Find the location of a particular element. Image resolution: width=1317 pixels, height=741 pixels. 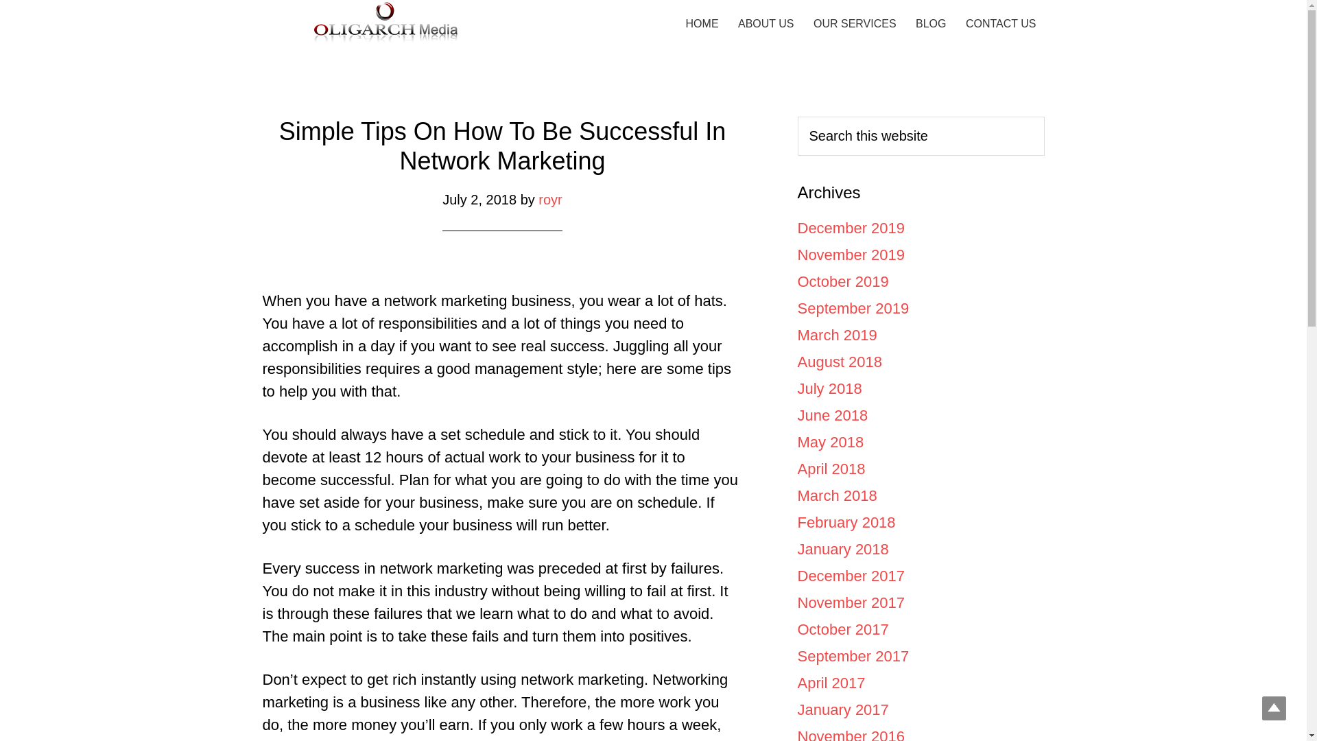

January 2018 is located at coordinates (842, 549).